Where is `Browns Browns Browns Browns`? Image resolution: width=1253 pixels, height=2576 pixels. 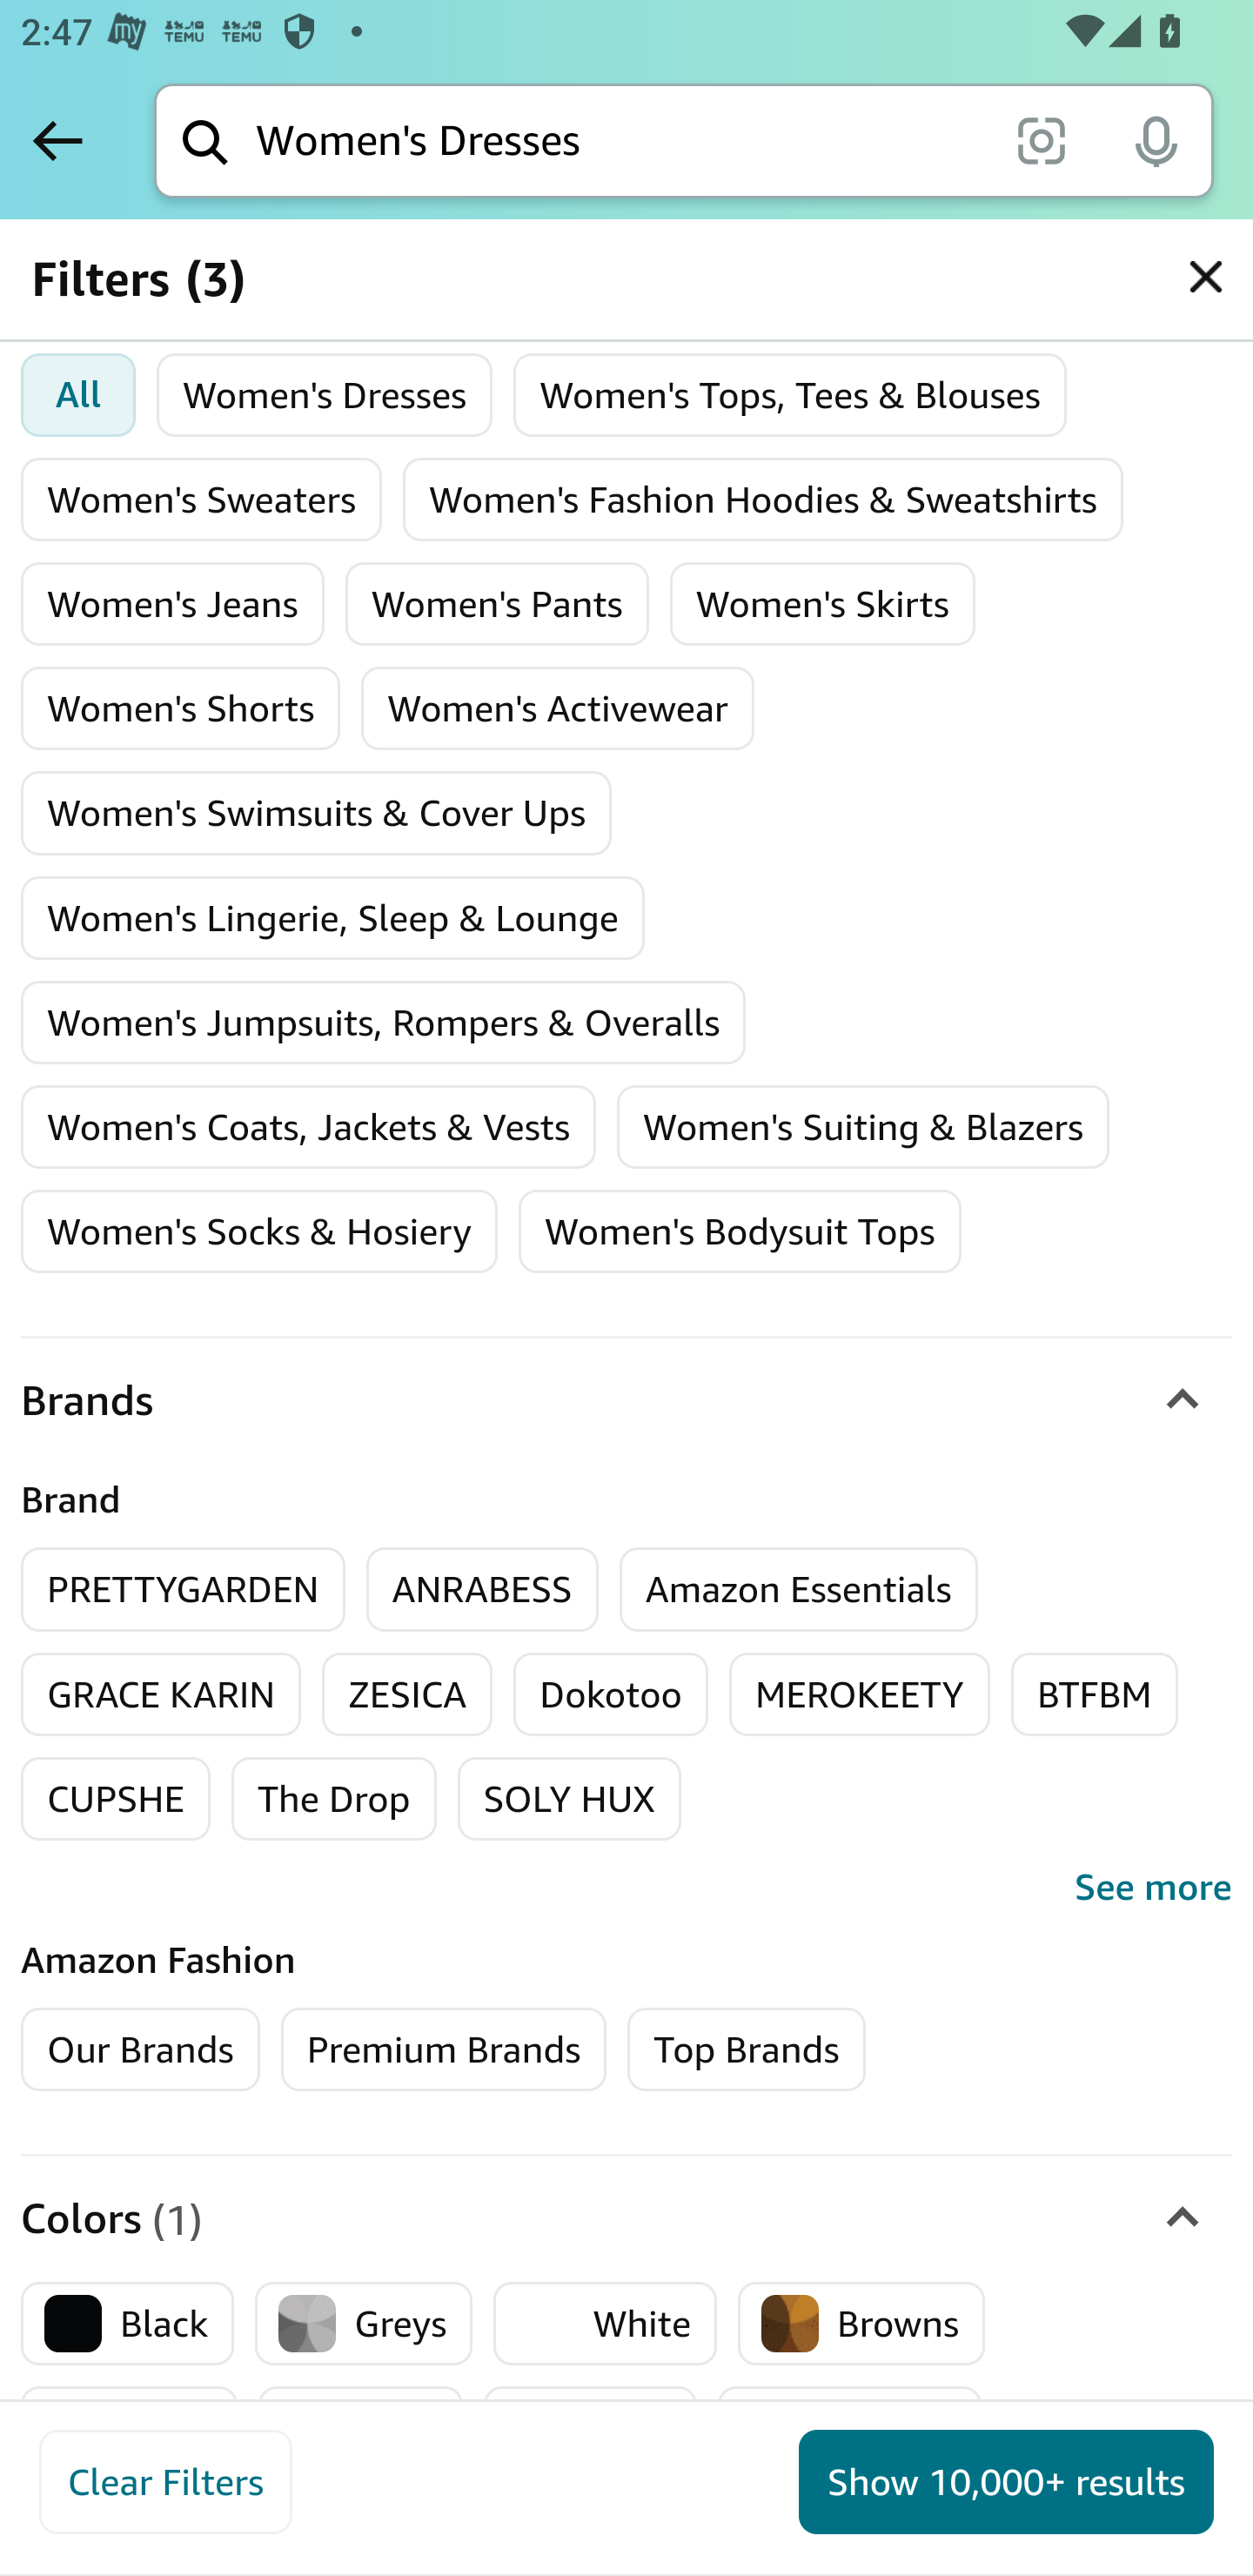
Browns Browns Browns Browns is located at coordinates (861, 2324).